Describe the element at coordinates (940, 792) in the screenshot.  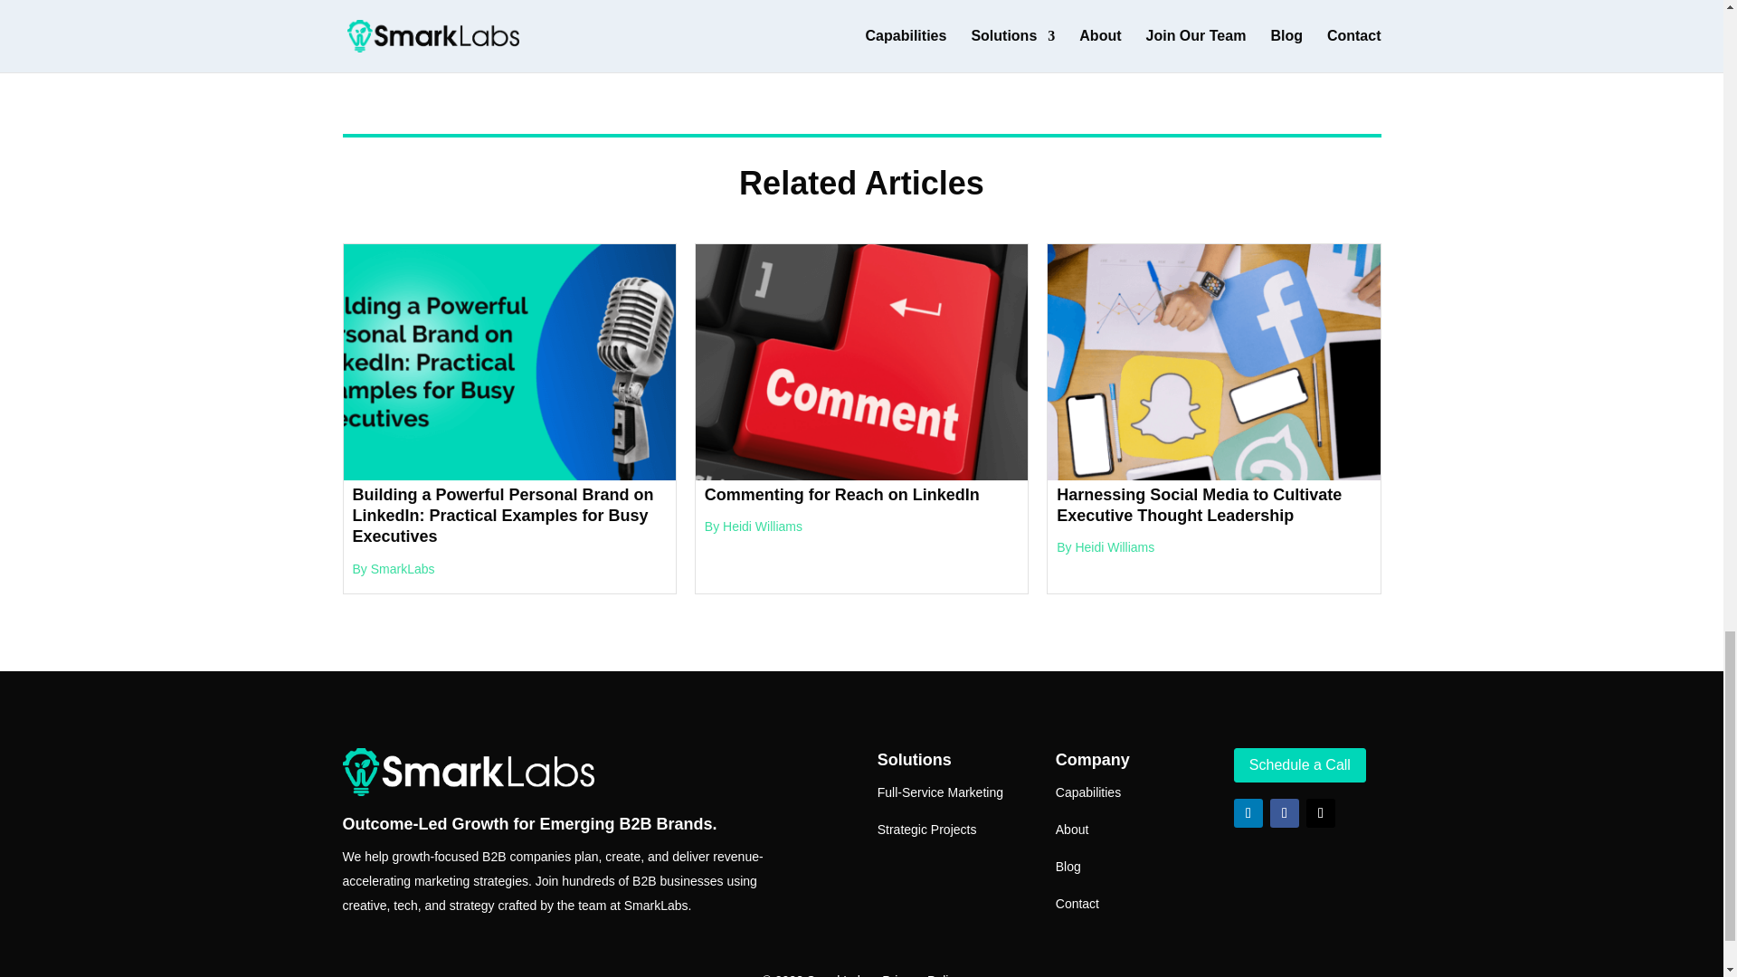
I see `Full-Service Marketing` at that location.